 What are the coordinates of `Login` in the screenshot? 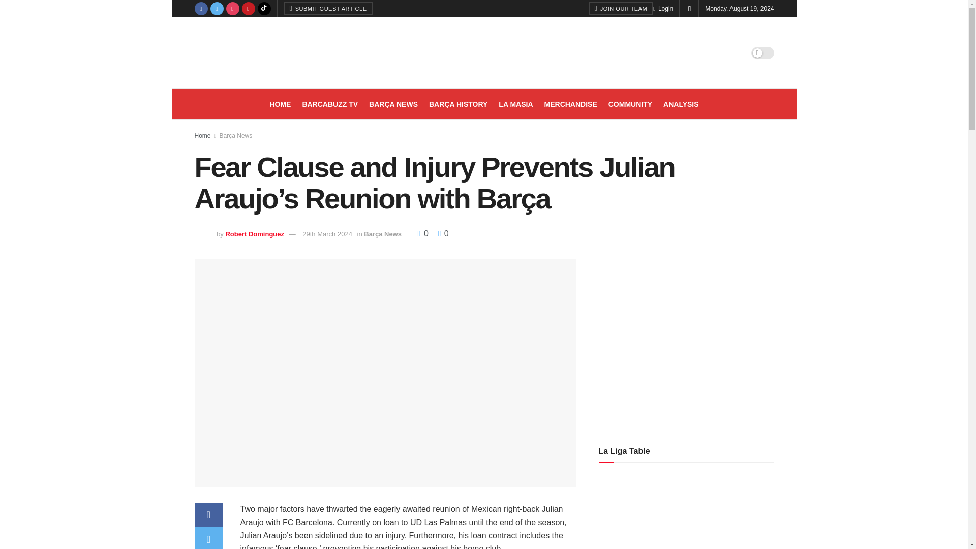 It's located at (663, 8).